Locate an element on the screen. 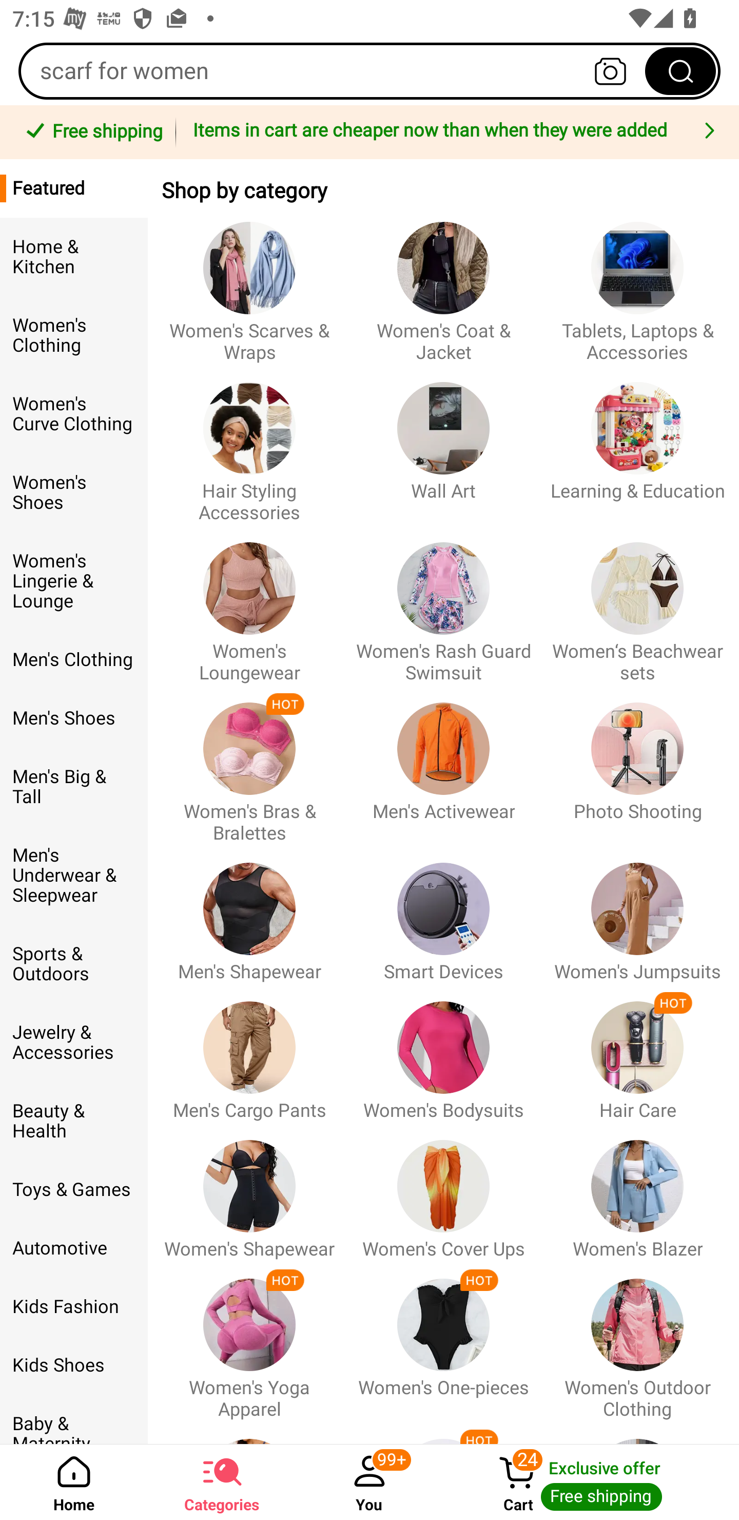  Women's Coat & Jacket is located at coordinates (443, 283).